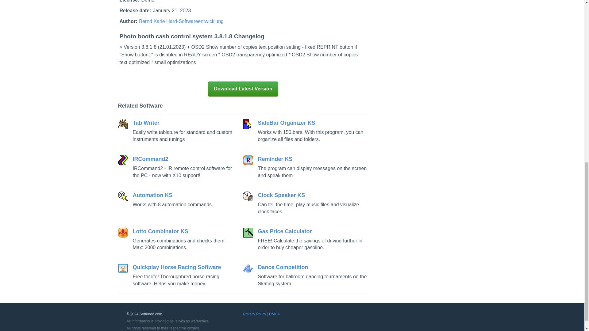 Image resolution: width=589 pixels, height=331 pixels. What do you see at coordinates (243, 89) in the screenshot?
I see `Download Latest Version` at bounding box center [243, 89].